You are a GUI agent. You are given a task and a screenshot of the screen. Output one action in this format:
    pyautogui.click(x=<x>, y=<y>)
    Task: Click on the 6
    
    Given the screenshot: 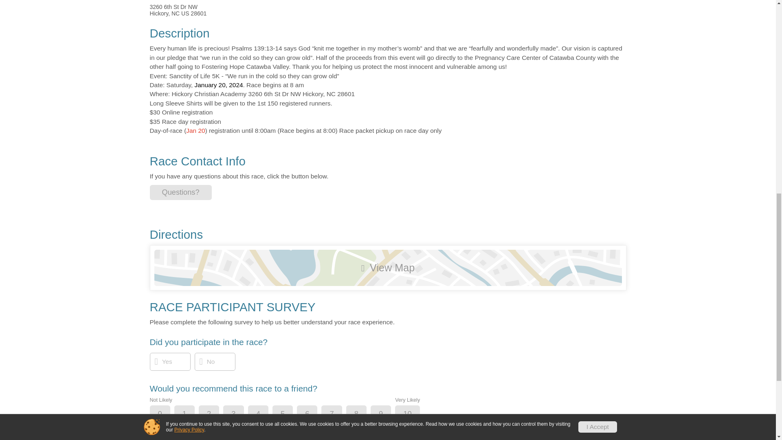 What is the action you would take?
    pyautogui.click(x=314, y=414)
    